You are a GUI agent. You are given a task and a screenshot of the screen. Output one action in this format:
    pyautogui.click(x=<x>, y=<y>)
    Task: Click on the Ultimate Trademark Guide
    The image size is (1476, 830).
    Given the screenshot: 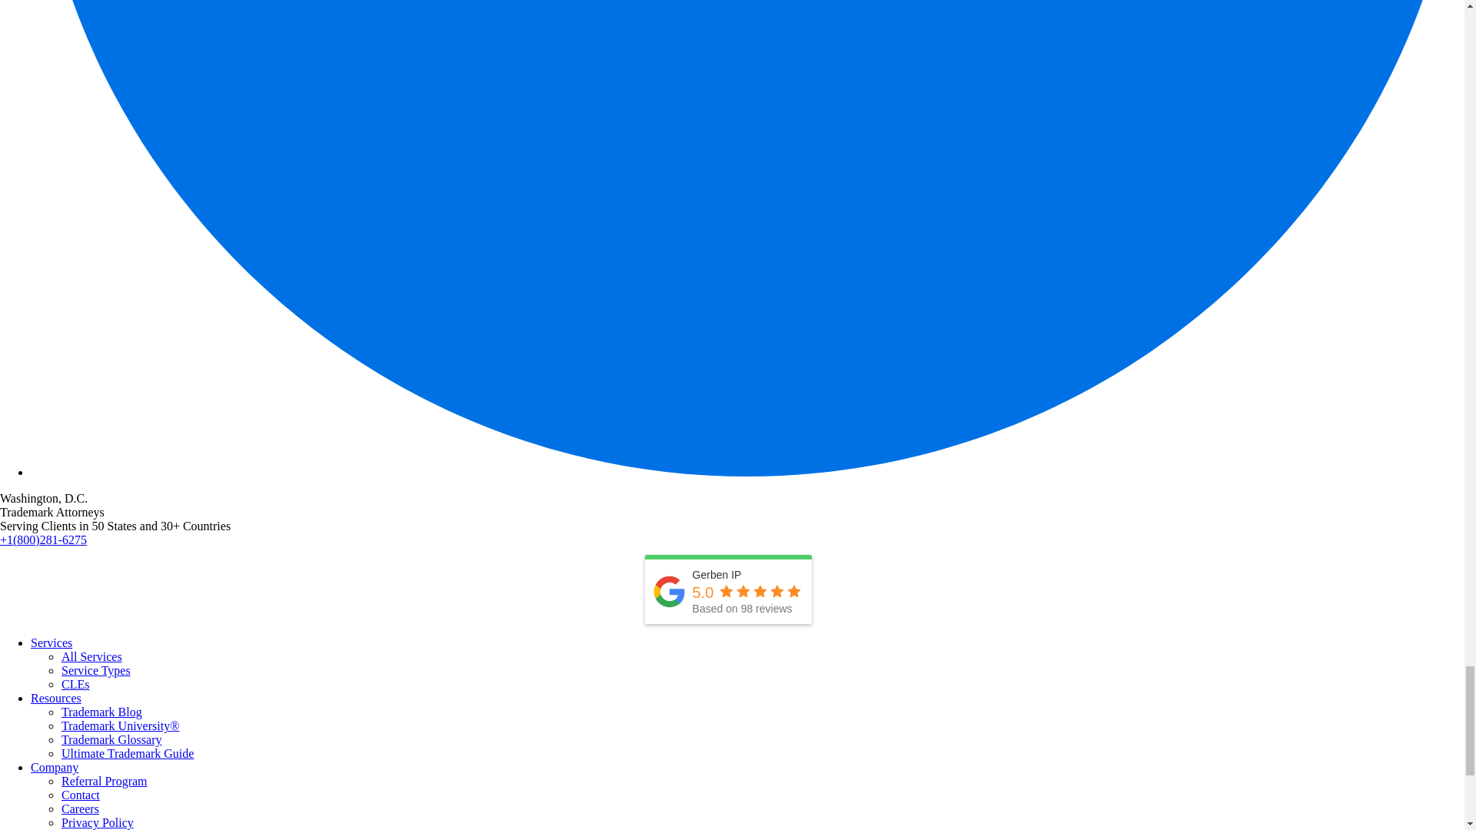 What is the action you would take?
    pyautogui.click(x=128, y=753)
    